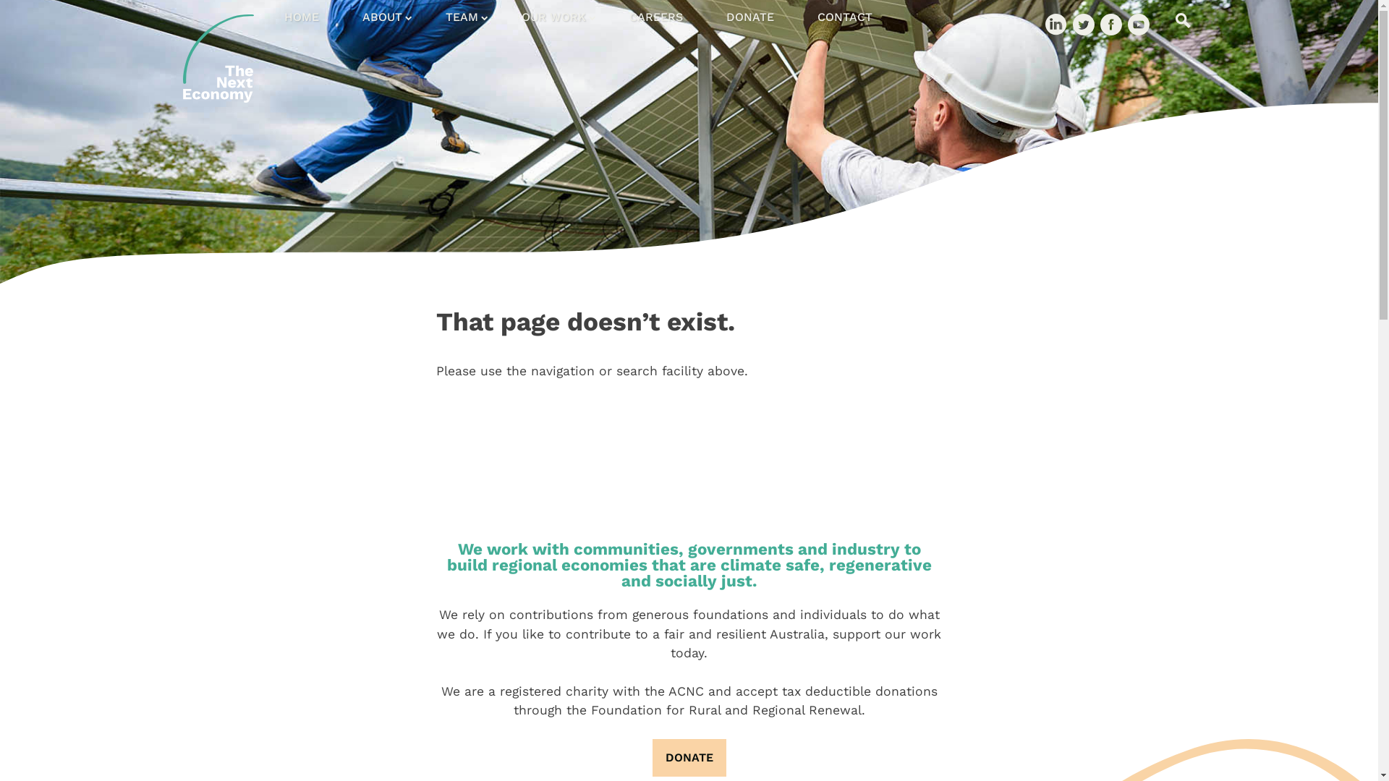 Image resolution: width=1389 pixels, height=781 pixels. What do you see at coordinates (457, 17) in the screenshot?
I see `TEAM` at bounding box center [457, 17].